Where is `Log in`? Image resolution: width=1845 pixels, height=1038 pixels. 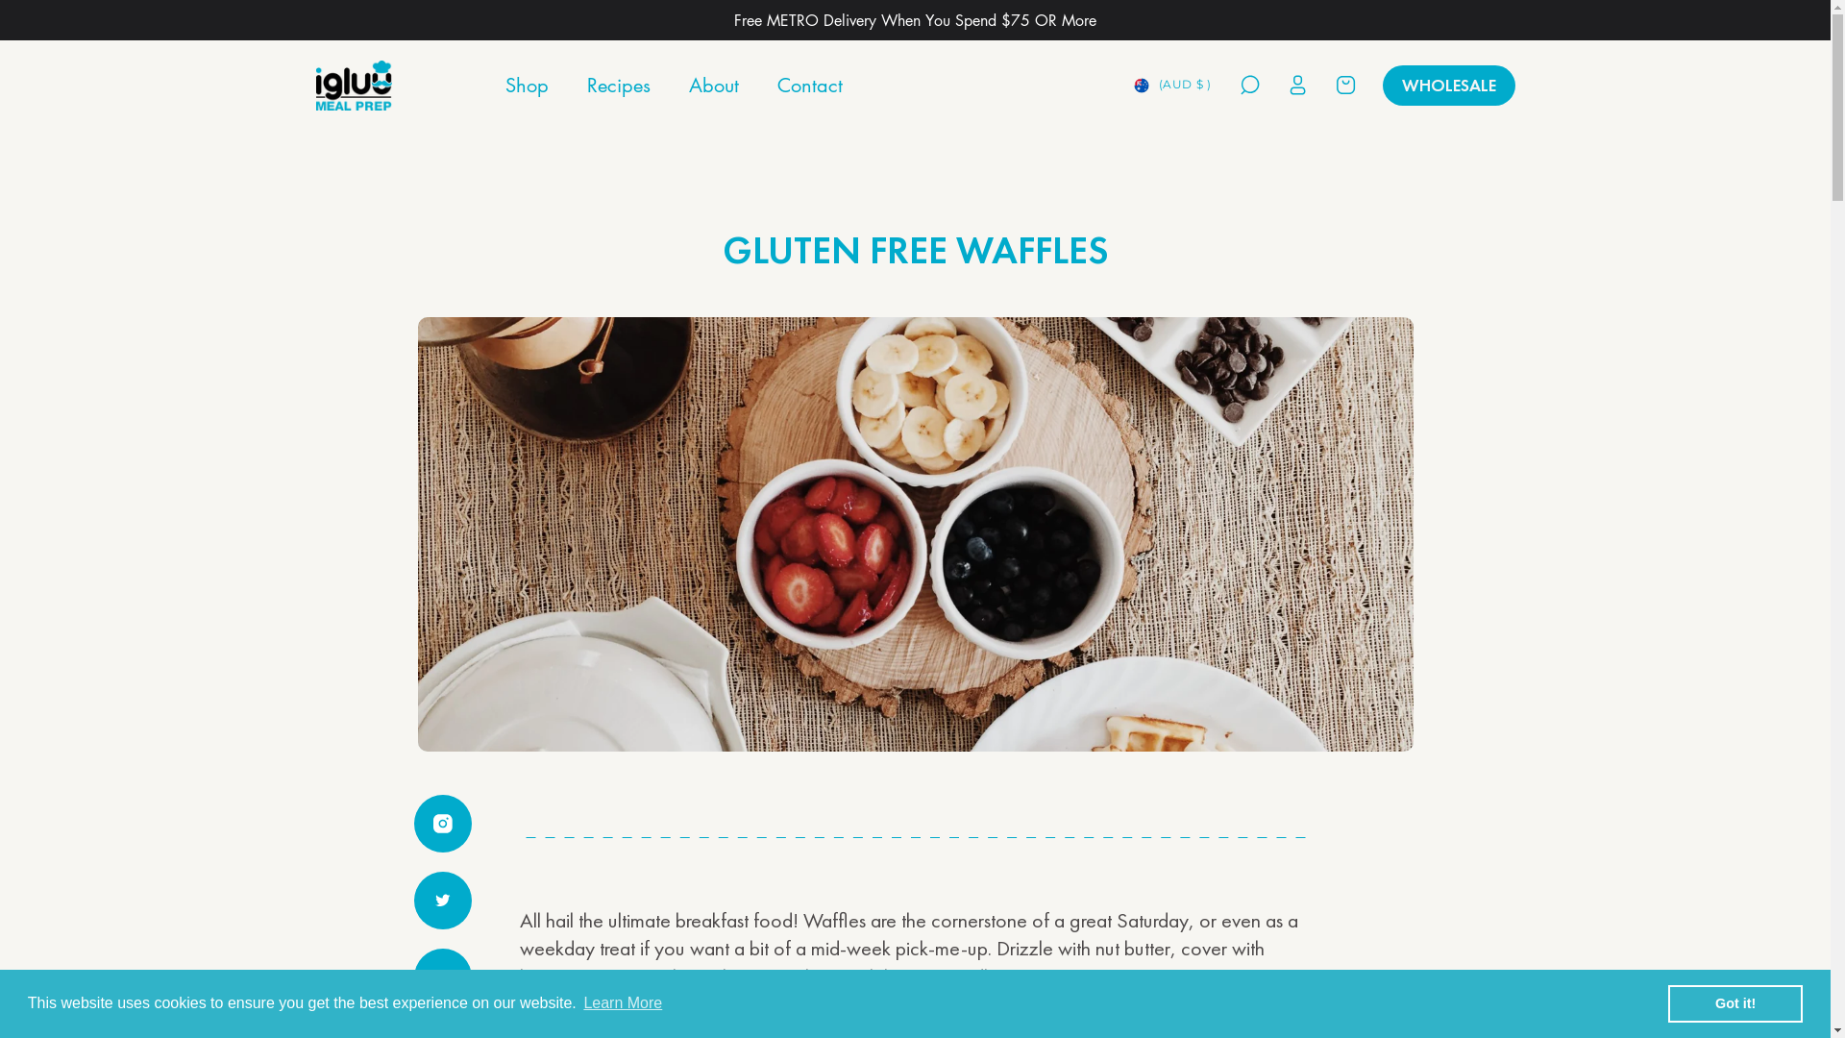
Log in is located at coordinates (1297, 85).